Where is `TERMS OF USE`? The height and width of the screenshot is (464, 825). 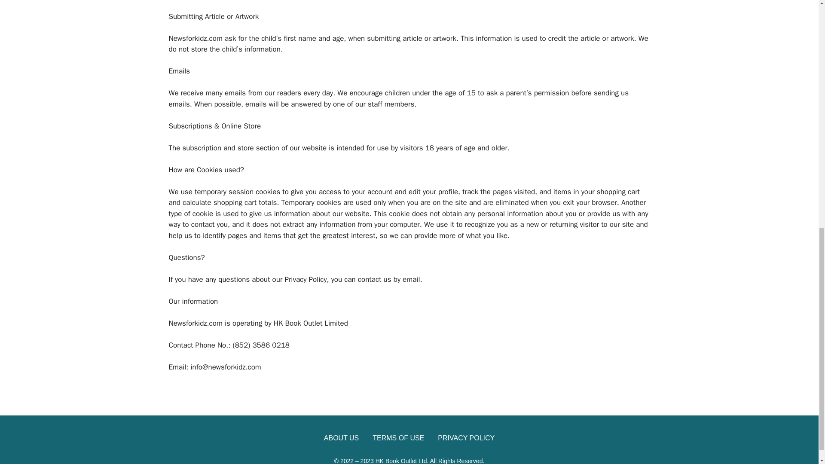
TERMS OF USE is located at coordinates (398, 438).